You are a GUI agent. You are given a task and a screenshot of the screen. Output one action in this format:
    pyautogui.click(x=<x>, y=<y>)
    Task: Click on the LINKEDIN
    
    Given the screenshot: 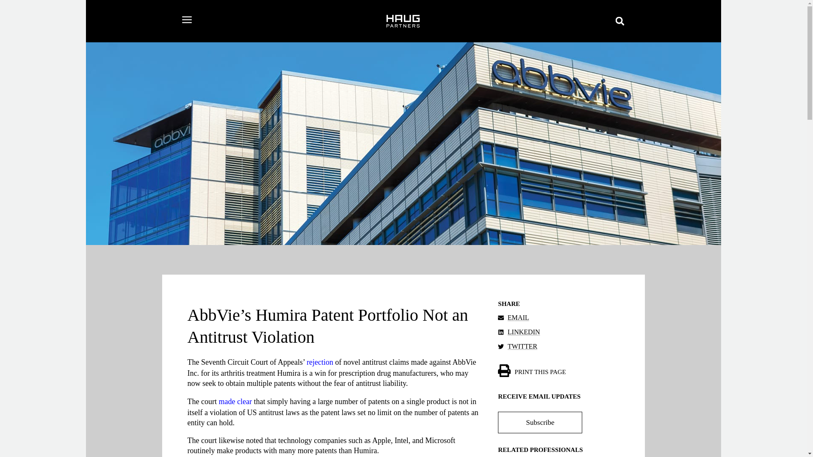 What is the action you would take?
    pyautogui.click(x=558, y=332)
    